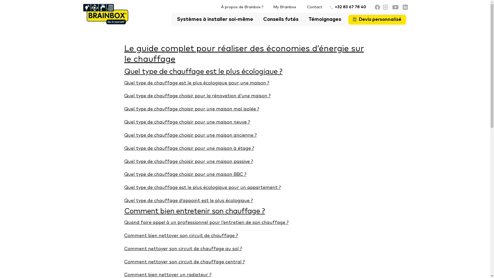  What do you see at coordinates (405, 7) in the screenshot?
I see `Linkedin` at bounding box center [405, 7].